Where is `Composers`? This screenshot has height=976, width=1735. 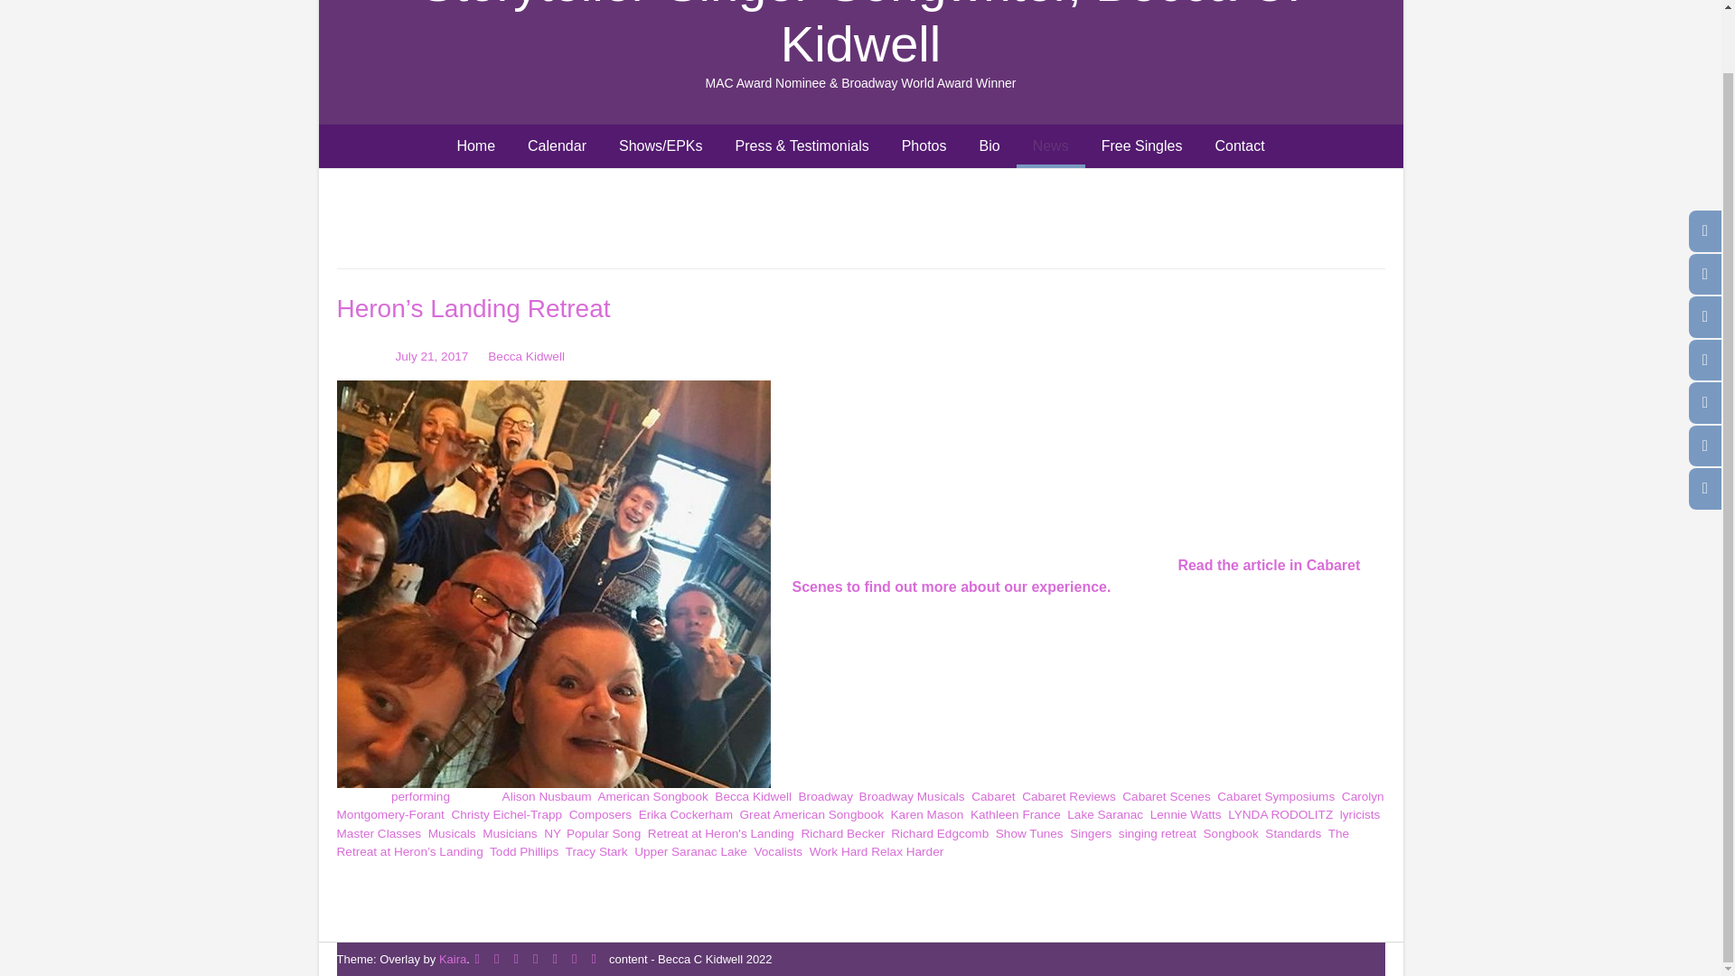 Composers is located at coordinates (600, 815).